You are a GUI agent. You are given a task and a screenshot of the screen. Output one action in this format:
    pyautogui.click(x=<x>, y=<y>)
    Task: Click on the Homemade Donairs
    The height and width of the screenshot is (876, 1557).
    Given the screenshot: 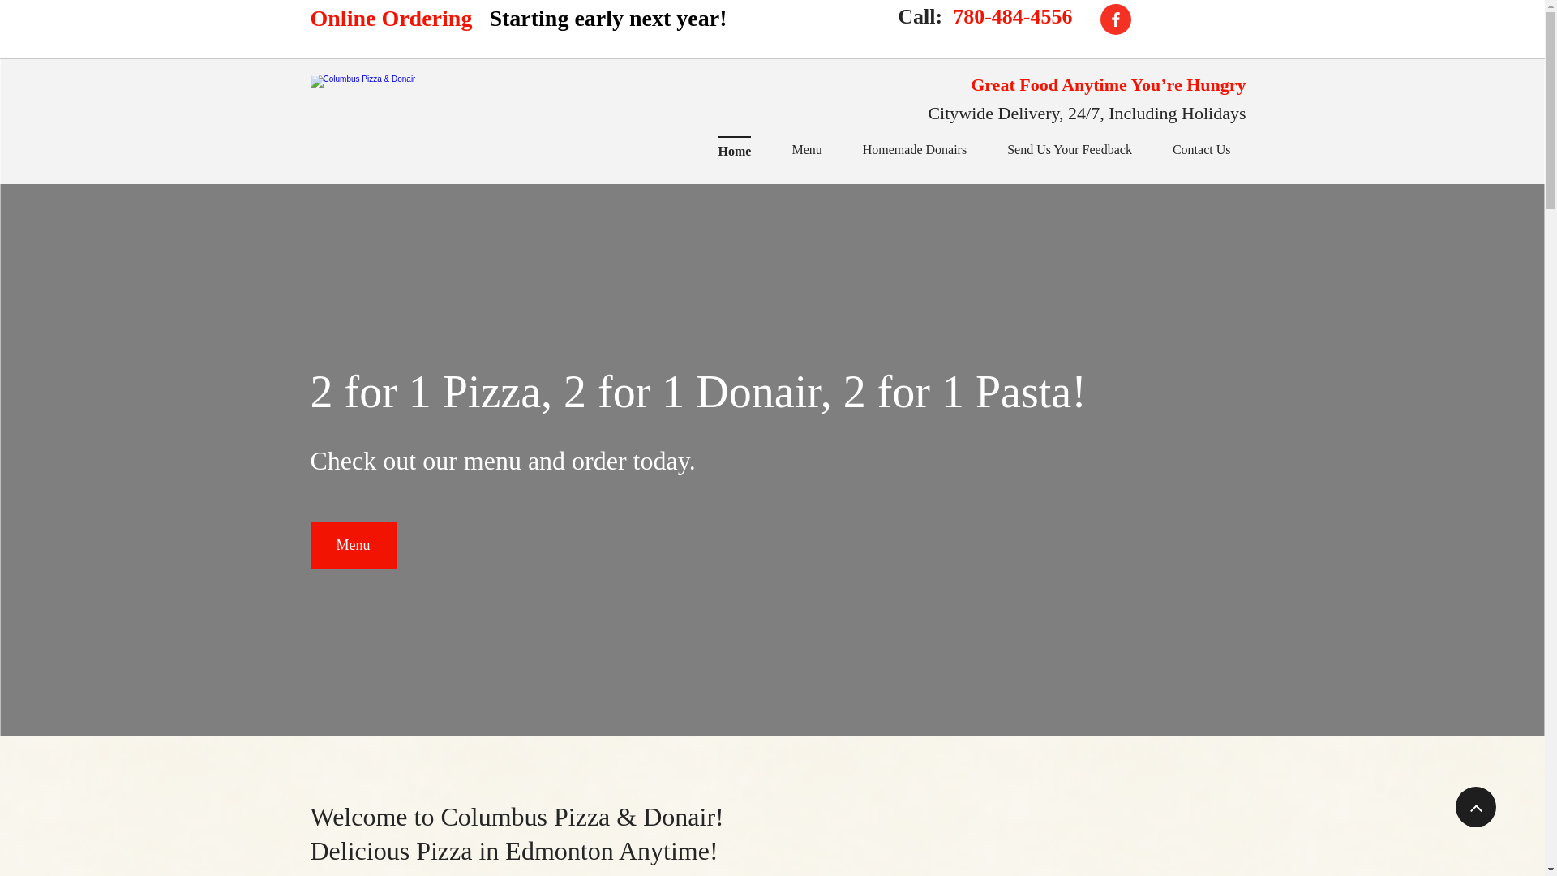 What is the action you would take?
    pyautogui.click(x=915, y=151)
    